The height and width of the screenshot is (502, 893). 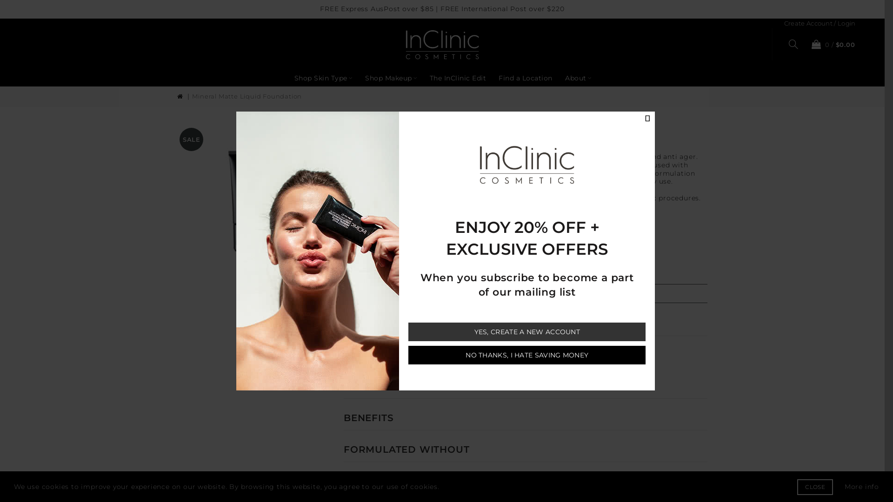 What do you see at coordinates (247, 96) in the screenshot?
I see `Mineral Matte Liquid Foundation` at bounding box center [247, 96].